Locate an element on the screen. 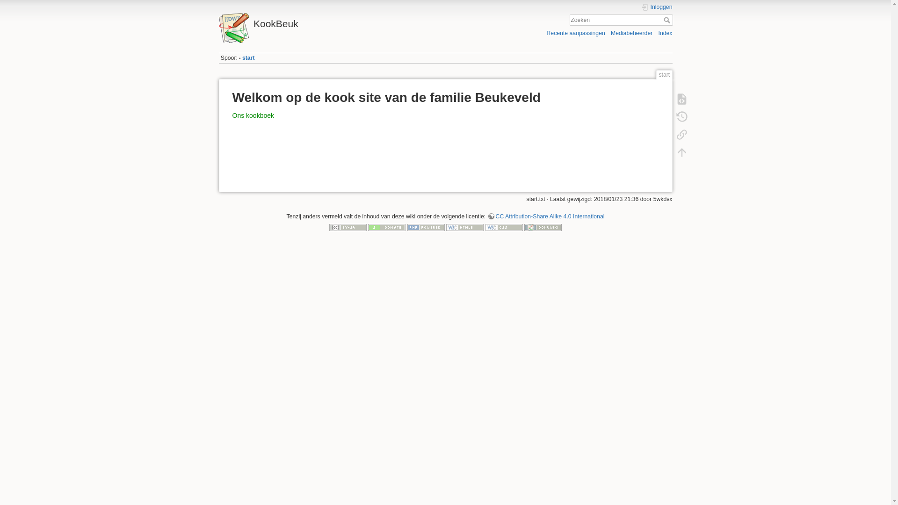 Image resolution: width=898 pixels, height=505 pixels. Zoeken is located at coordinates (668, 20).